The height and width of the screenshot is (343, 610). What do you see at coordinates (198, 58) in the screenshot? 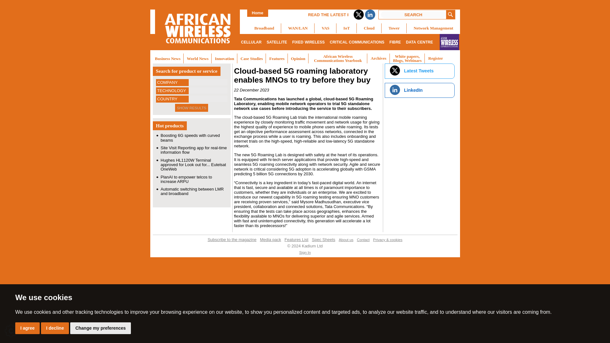
I see `World News` at bounding box center [198, 58].